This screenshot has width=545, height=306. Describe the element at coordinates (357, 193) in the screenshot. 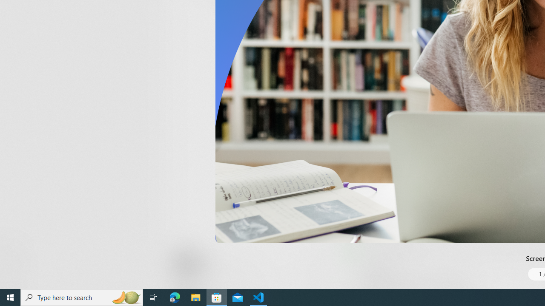

I see `Show all ratings and reviews` at that location.